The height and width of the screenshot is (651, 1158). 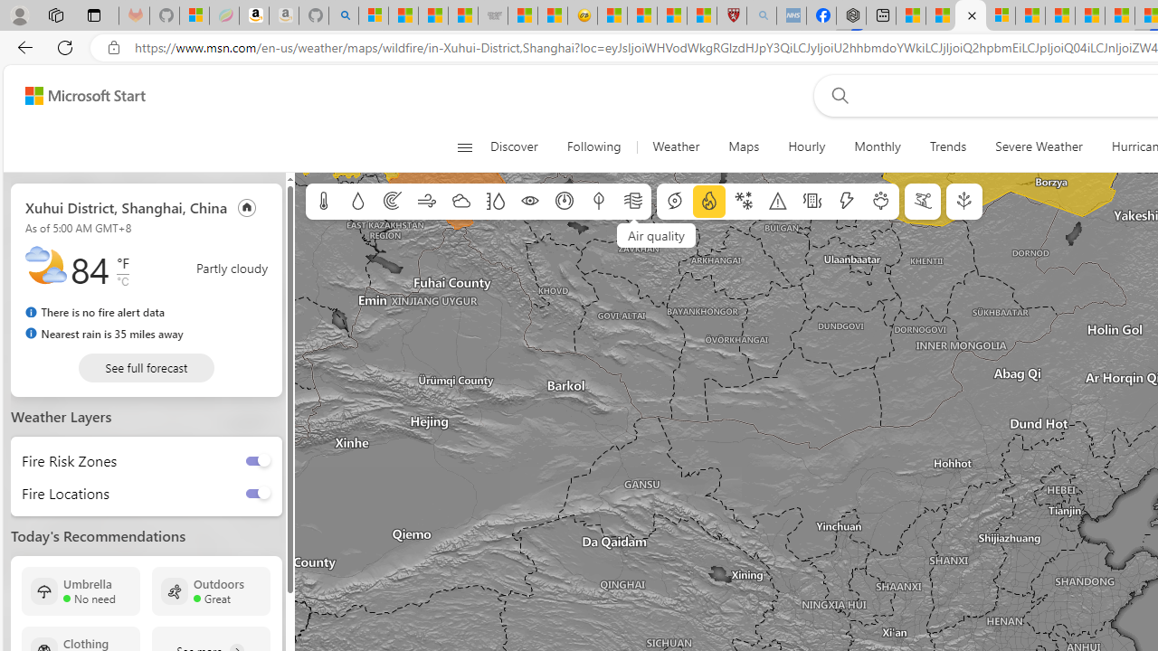 I want to click on Earthquake, so click(x=812, y=202).